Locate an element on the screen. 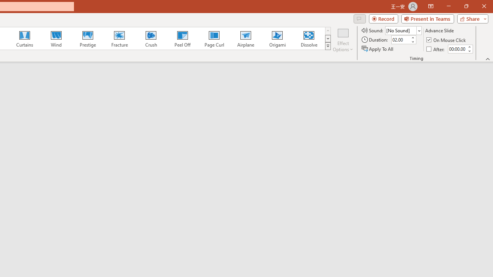  Peel Off is located at coordinates (182, 38).